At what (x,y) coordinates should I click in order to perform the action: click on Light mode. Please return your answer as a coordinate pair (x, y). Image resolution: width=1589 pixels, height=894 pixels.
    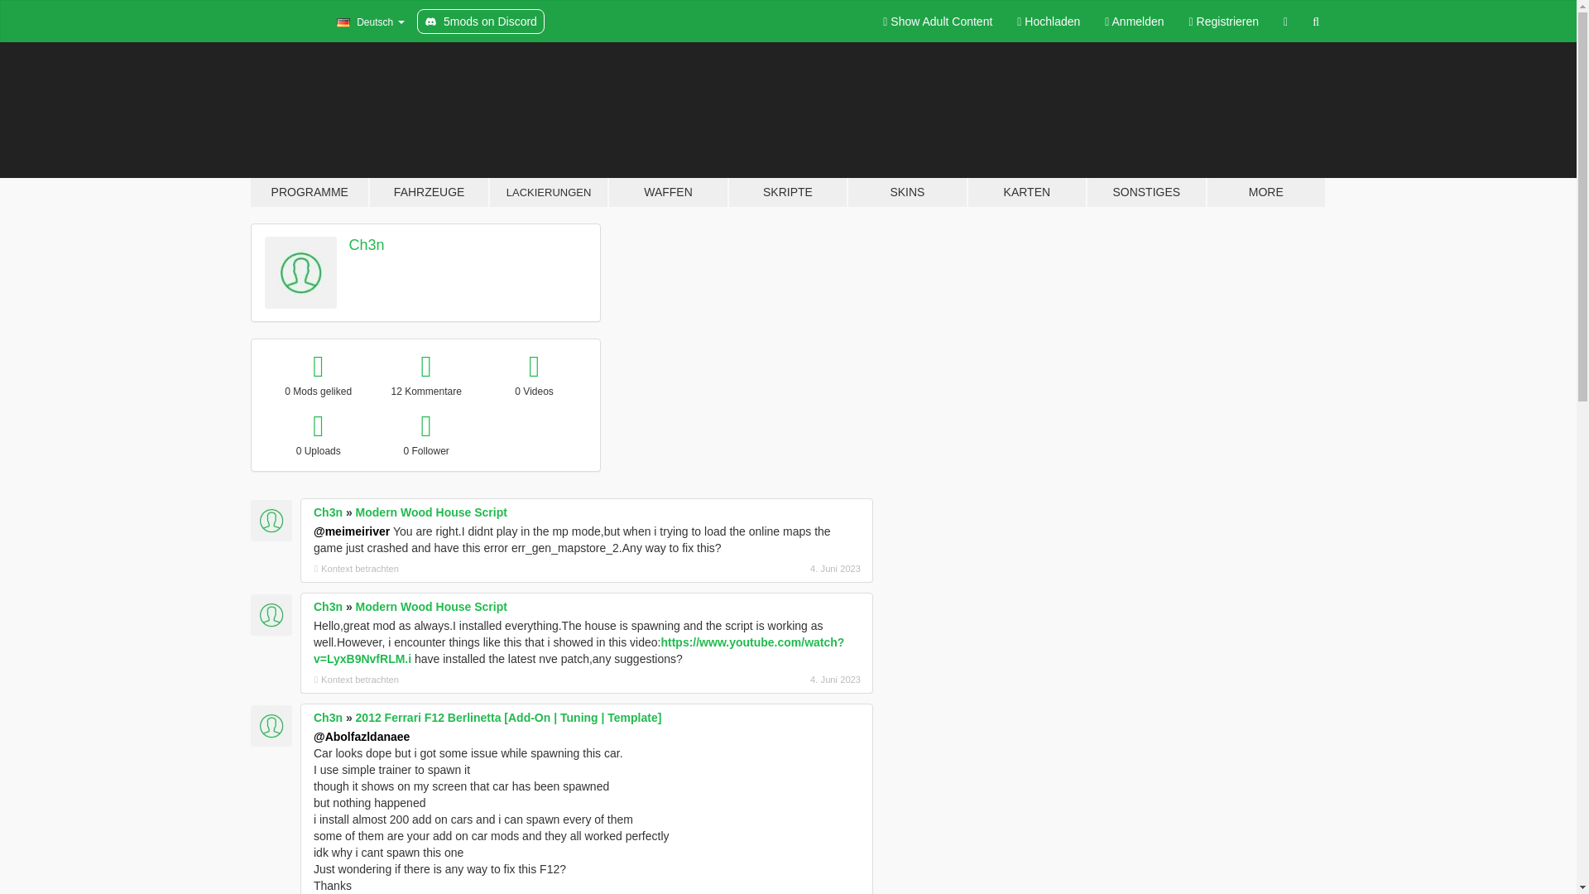
    Looking at the image, I should click on (937, 22).